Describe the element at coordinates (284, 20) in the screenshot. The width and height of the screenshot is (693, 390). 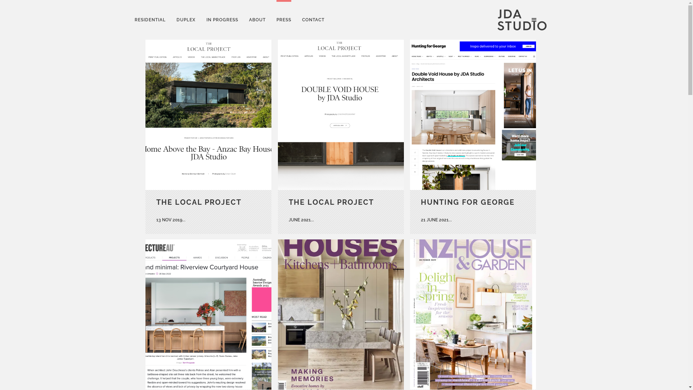
I see `PRESS` at that location.